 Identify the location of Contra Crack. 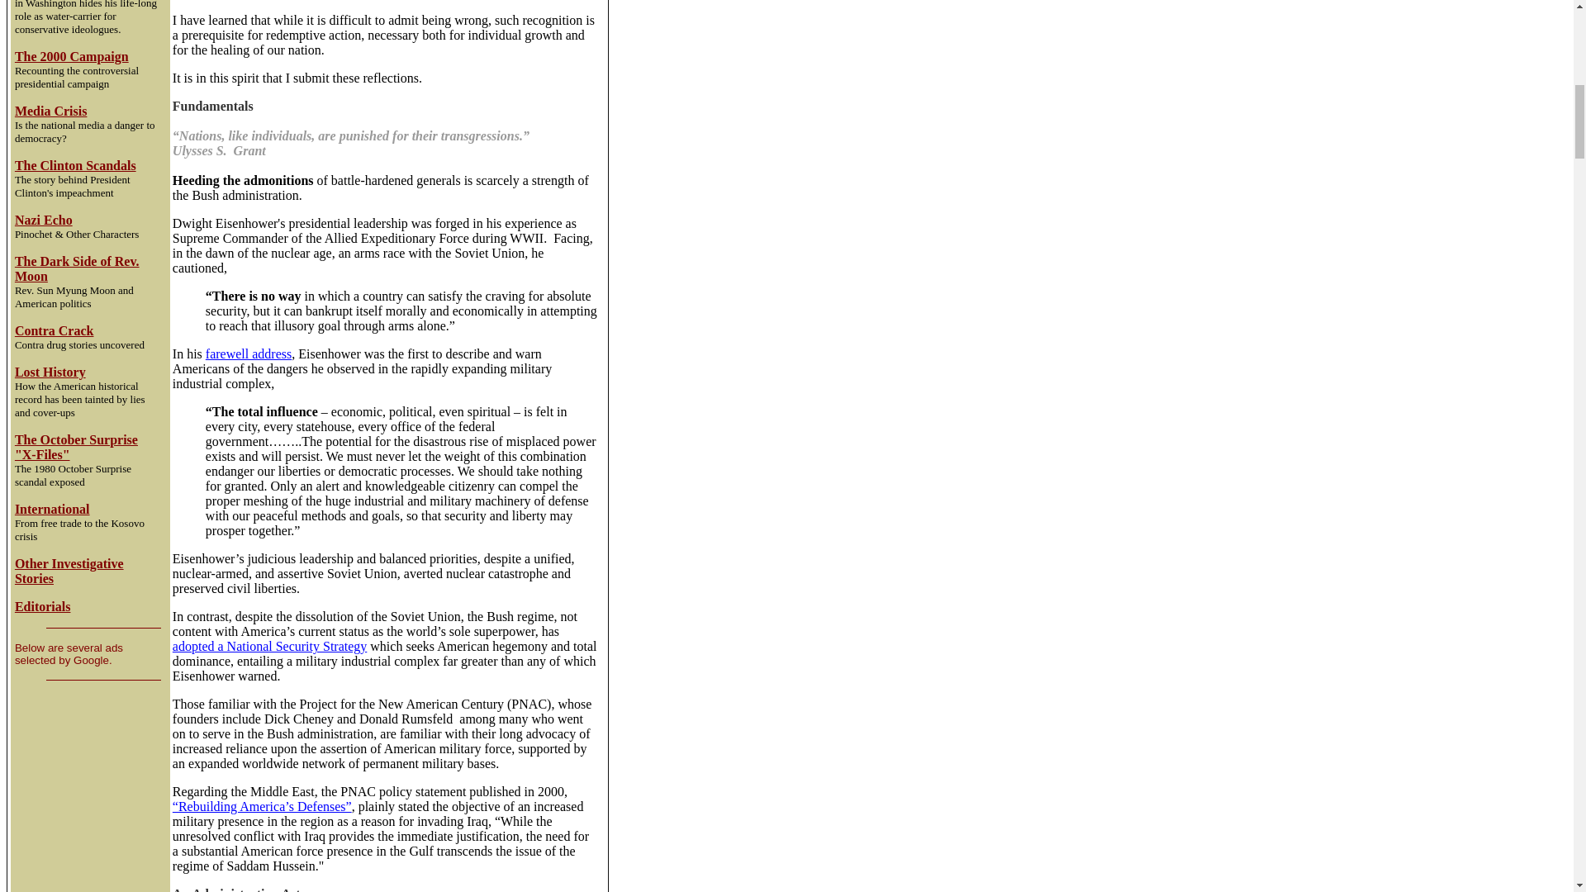
(54, 330).